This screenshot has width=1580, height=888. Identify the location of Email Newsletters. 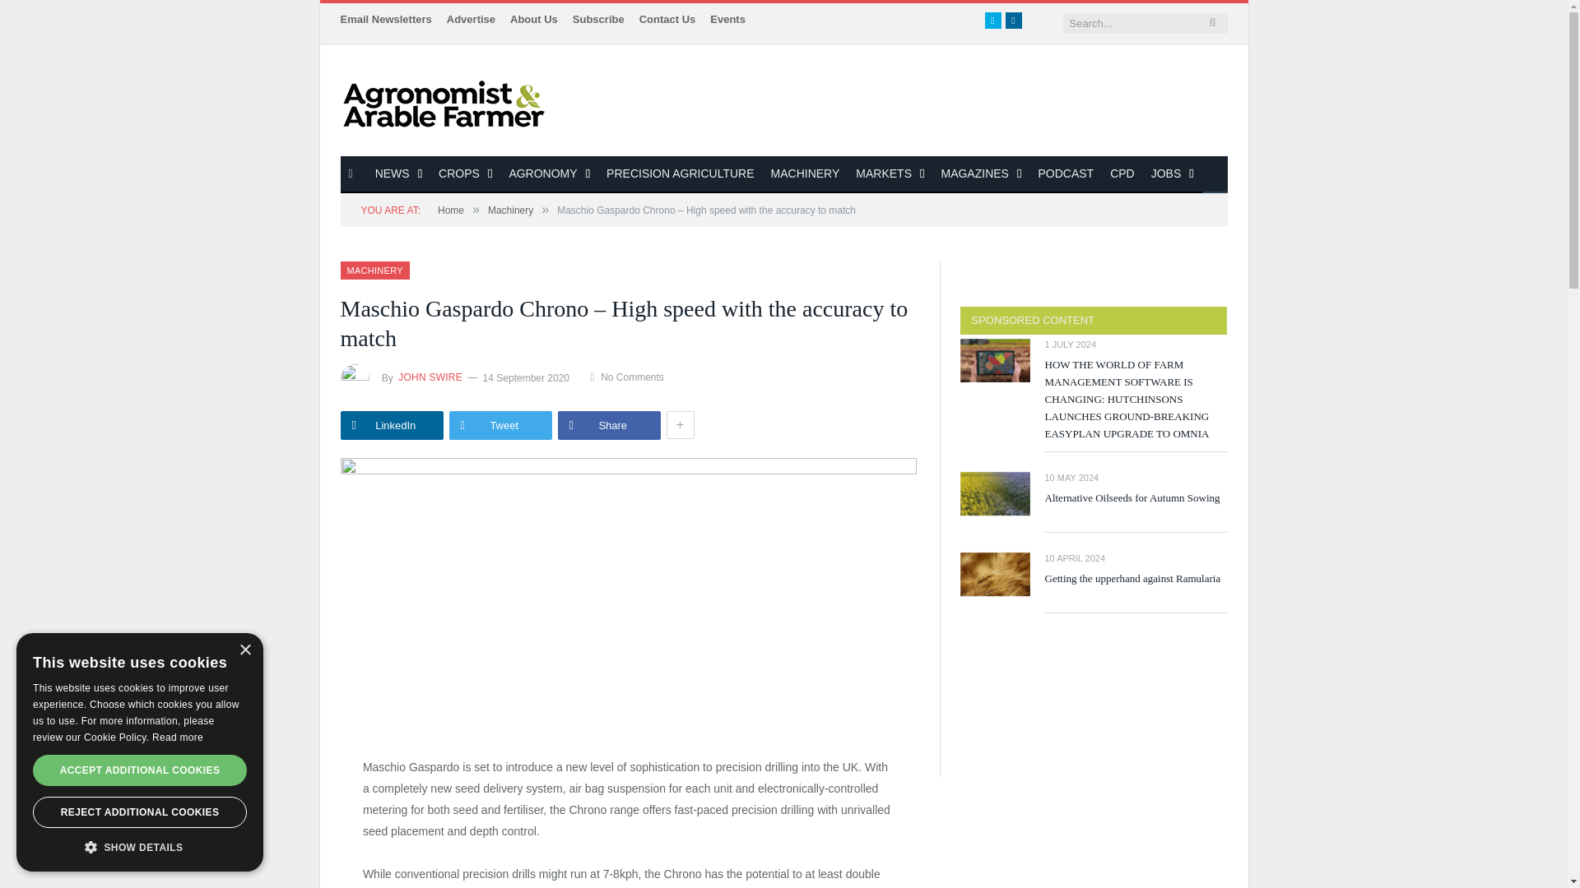
(386, 20).